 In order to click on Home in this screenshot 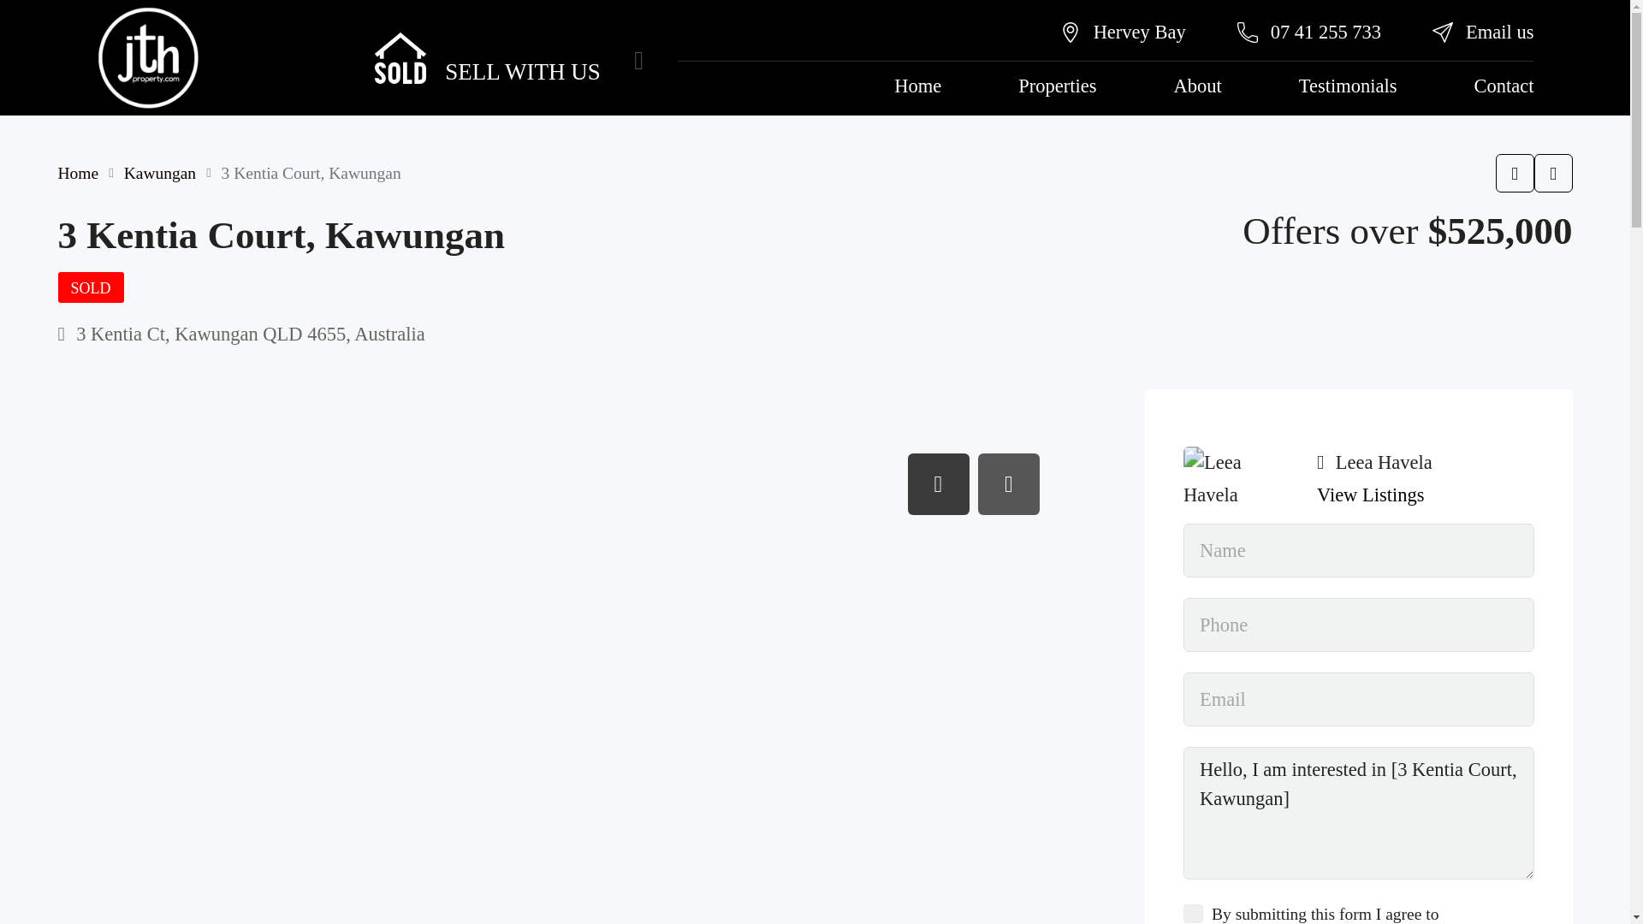, I will do `click(612, 58)`.